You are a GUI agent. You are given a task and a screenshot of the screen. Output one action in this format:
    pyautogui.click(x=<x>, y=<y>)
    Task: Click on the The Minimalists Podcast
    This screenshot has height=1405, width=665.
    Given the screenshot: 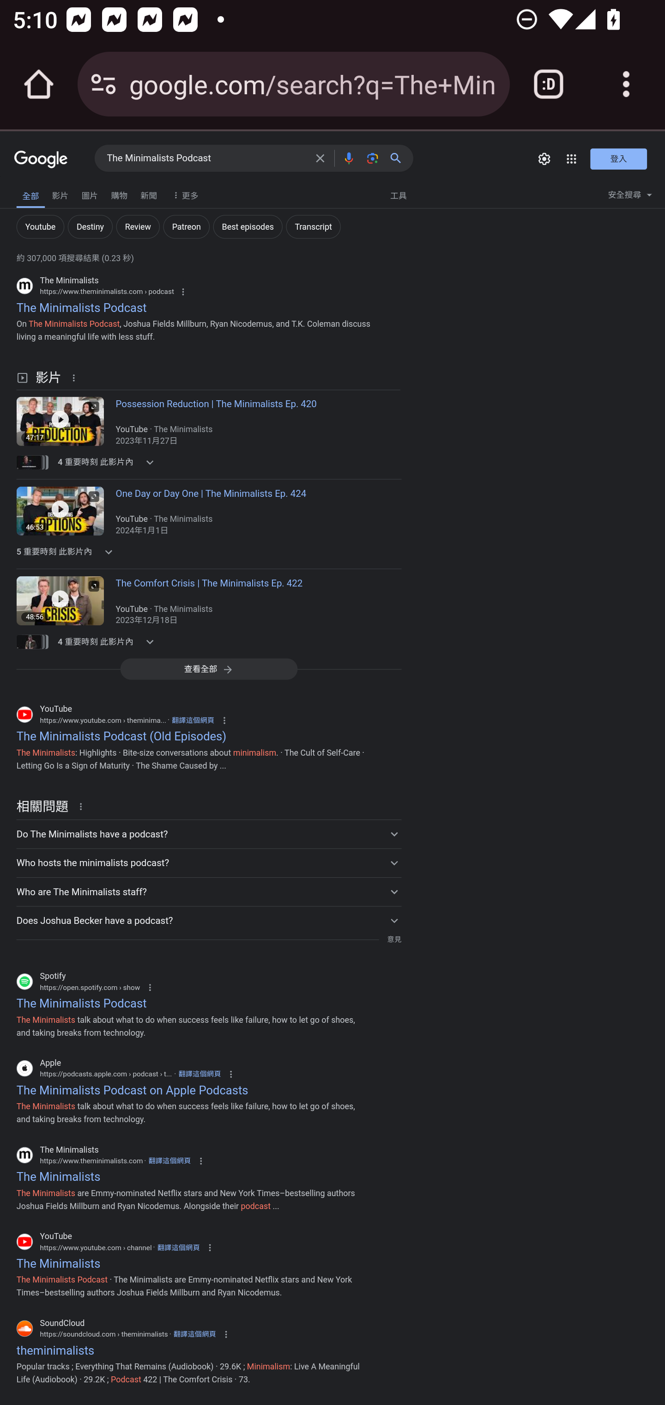 What is the action you would take?
    pyautogui.click(x=206, y=159)
    